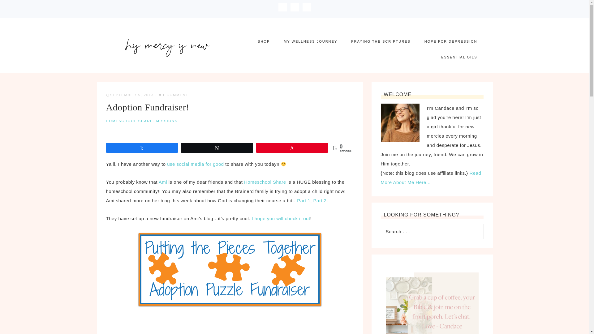 The image size is (594, 334). Describe the element at coordinates (264, 41) in the screenshot. I see `SHOP` at that location.